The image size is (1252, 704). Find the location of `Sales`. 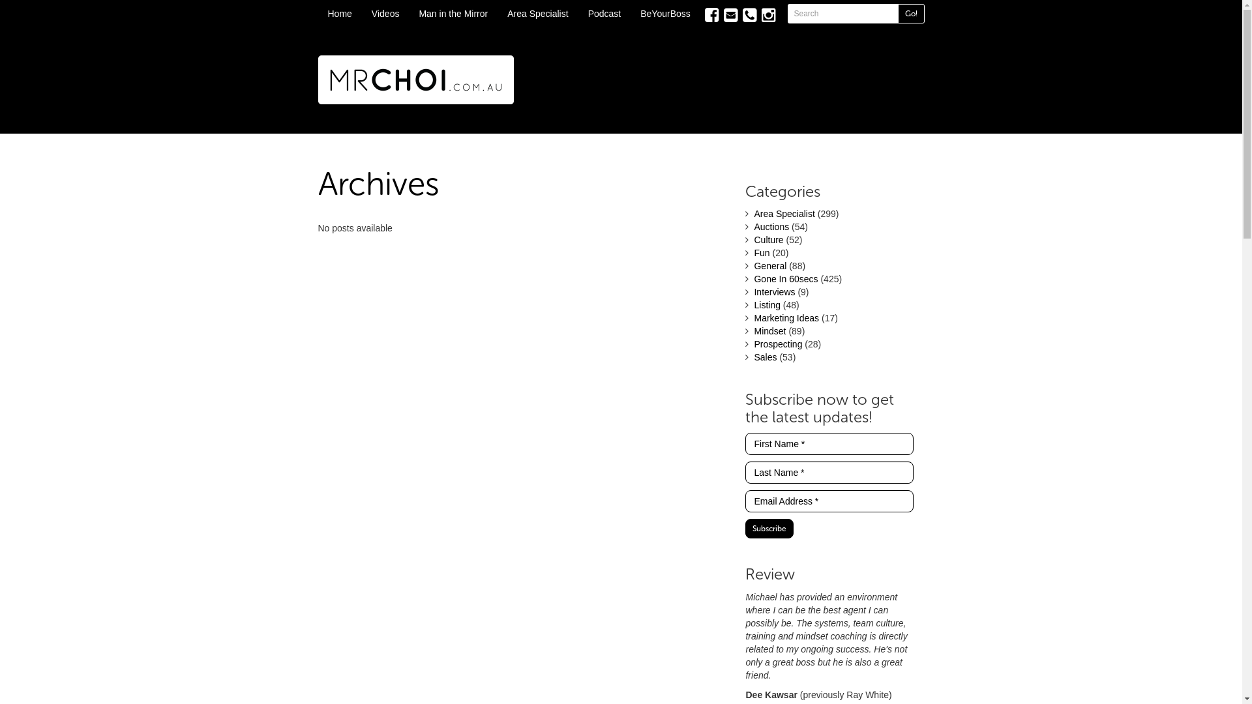

Sales is located at coordinates (766, 357).